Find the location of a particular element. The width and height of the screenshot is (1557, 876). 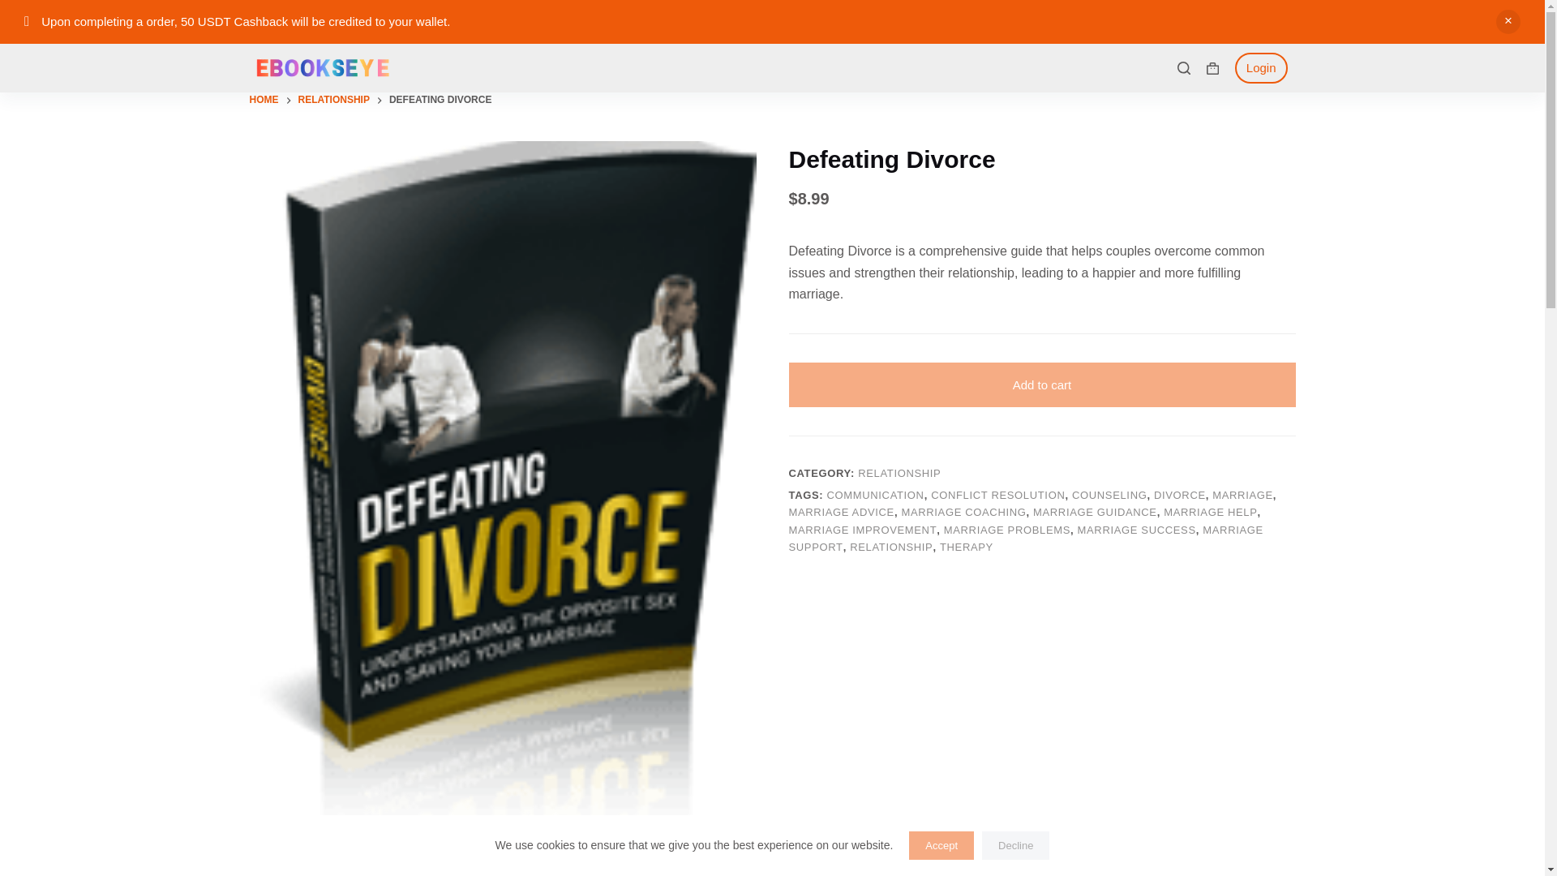

Login is located at coordinates (1261, 68).